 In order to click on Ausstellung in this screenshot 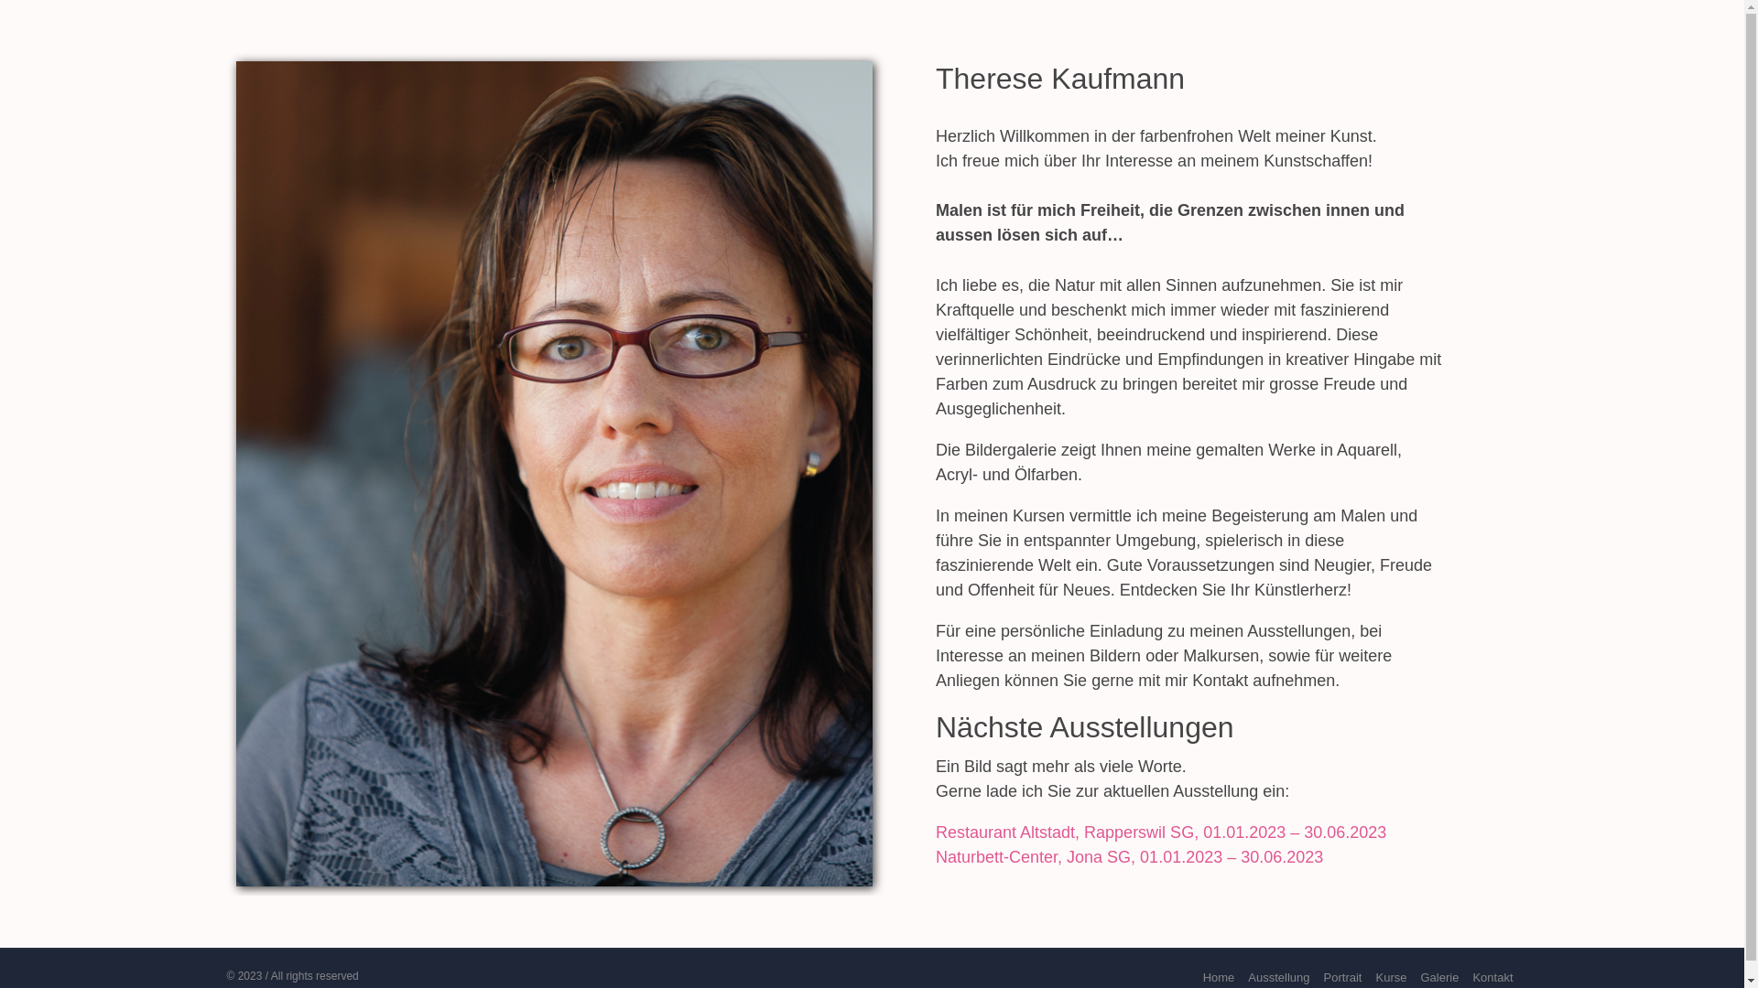, I will do `click(1278, 977)`.